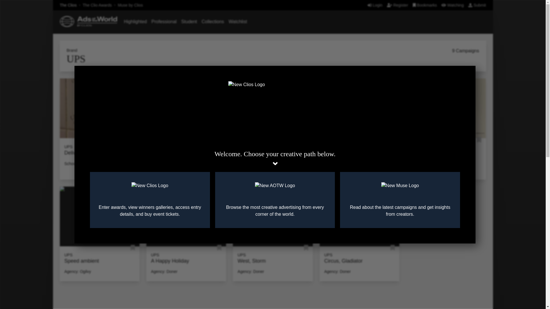  I want to click on The Clio Awards, so click(97, 5).